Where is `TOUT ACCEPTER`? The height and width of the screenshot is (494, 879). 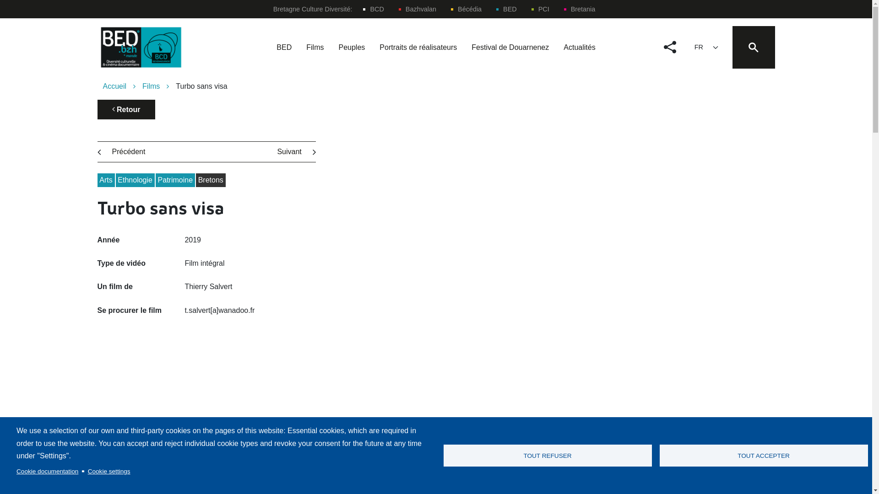 TOUT ACCEPTER is located at coordinates (764, 456).